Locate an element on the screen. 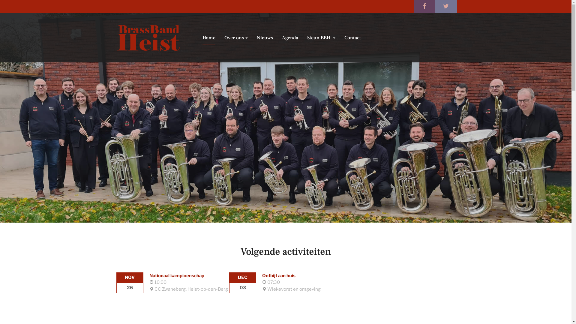 The height and width of the screenshot is (324, 576). Contact is located at coordinates (353, 38).